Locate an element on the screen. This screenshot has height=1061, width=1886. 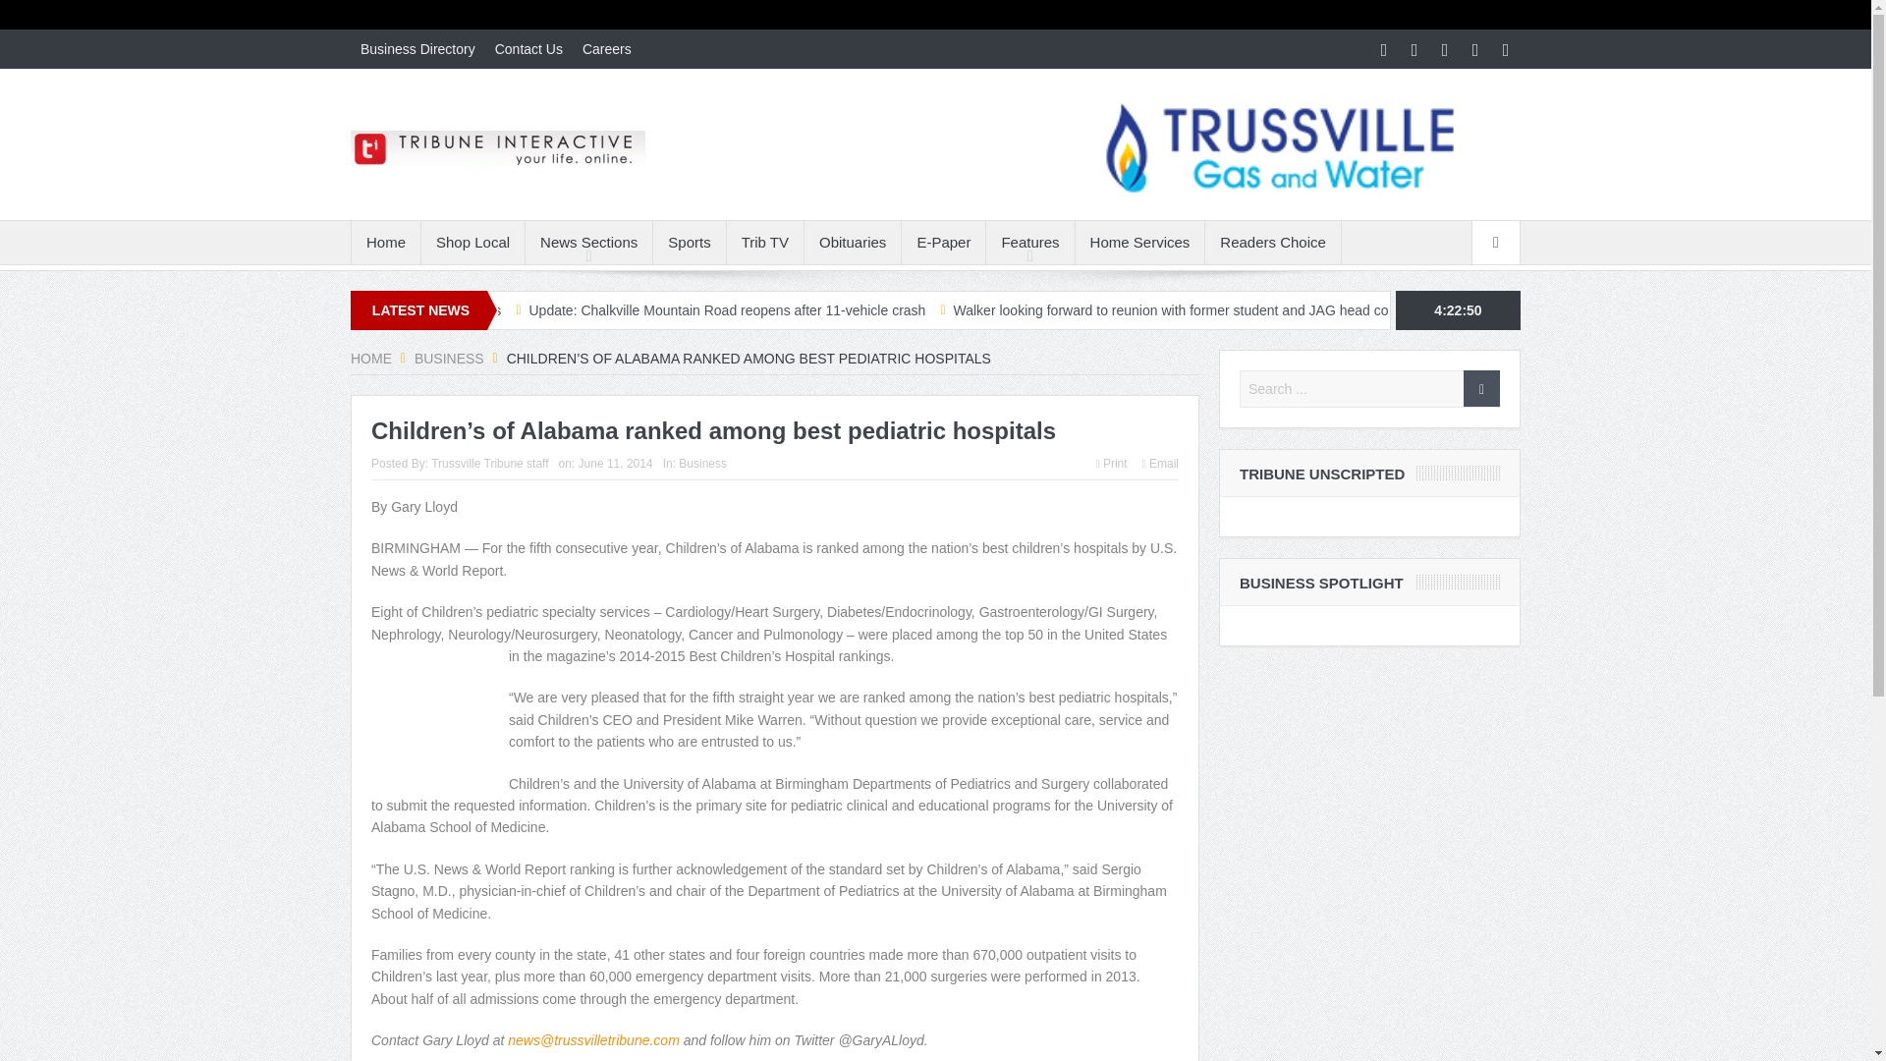
E-Paper is located at coordinates (943, 242).